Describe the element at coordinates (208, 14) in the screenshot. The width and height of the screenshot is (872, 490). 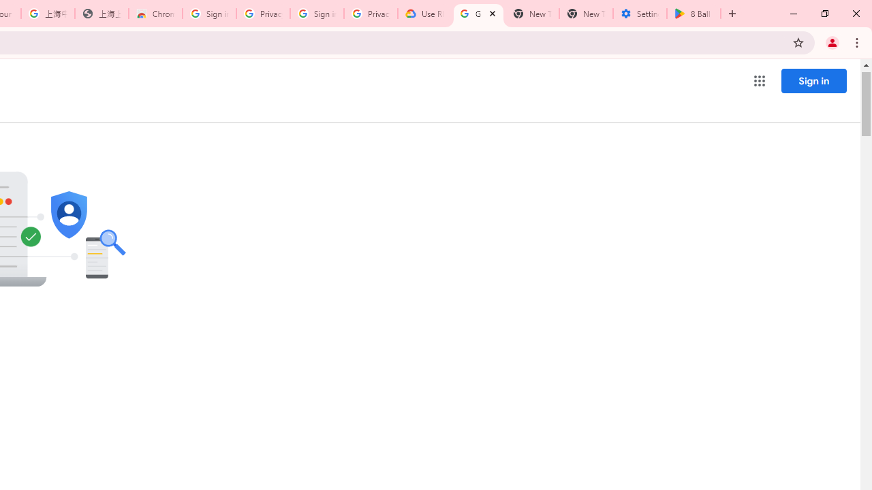
I see `Sign in - Google Accounts` at that location.